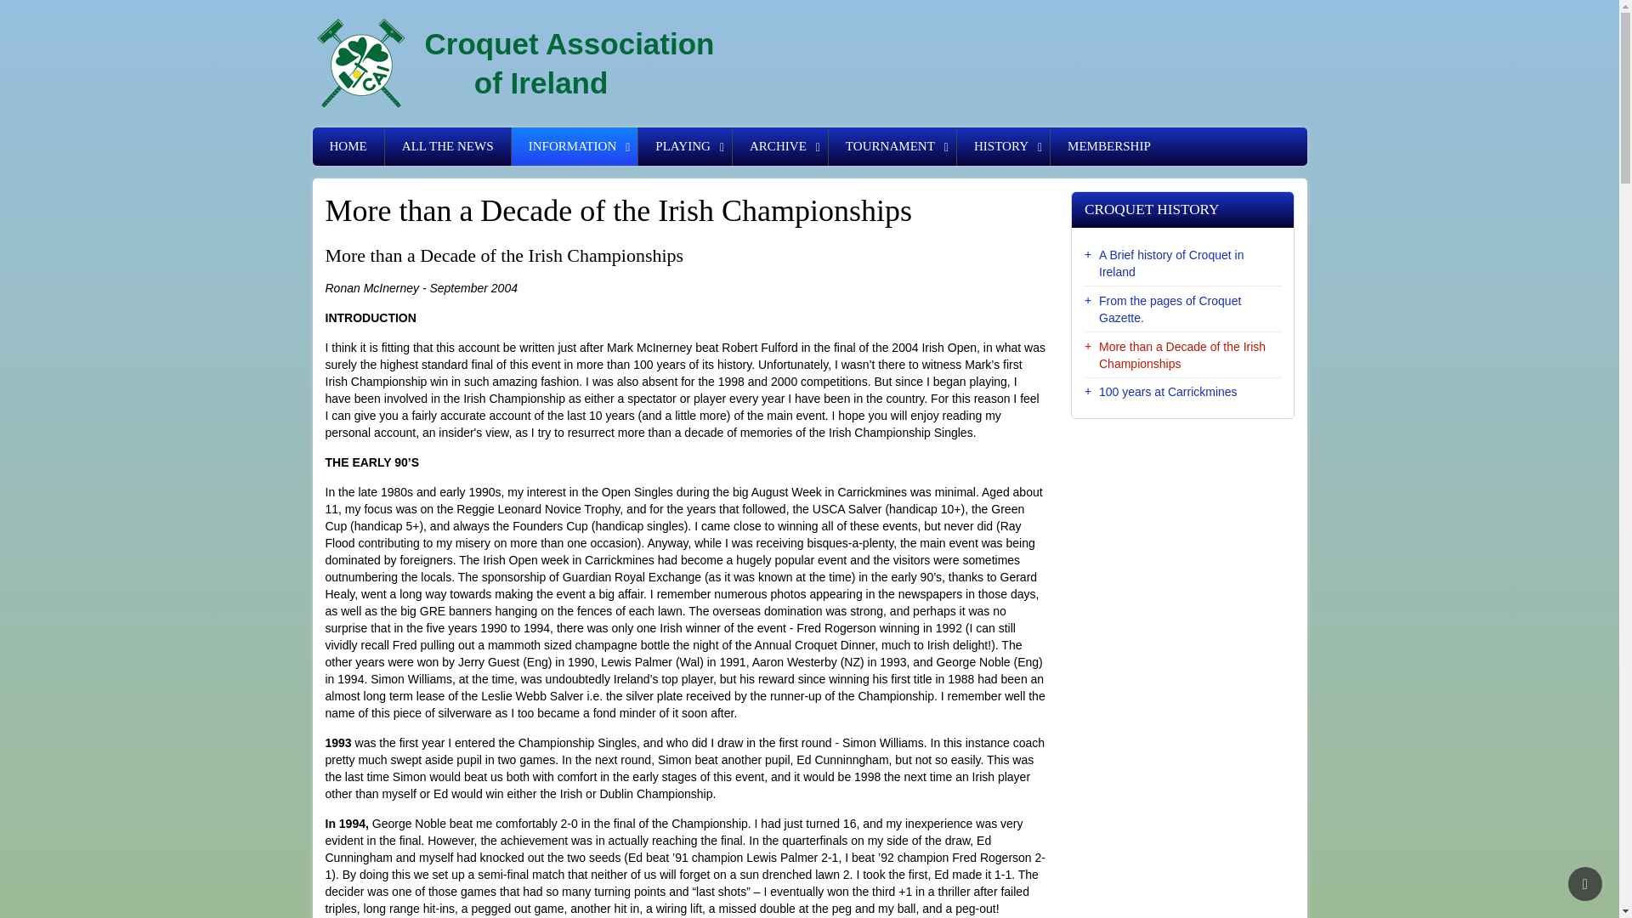  I want to click on Skip to main content, so click(575, 146).